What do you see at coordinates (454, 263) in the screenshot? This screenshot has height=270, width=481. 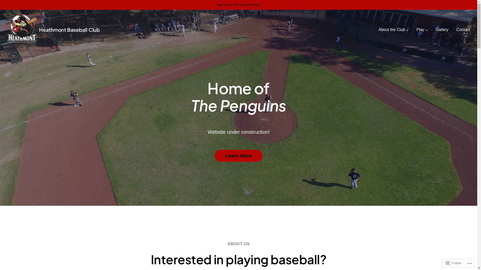 I see `Follow` at bounding box center [454, 263].